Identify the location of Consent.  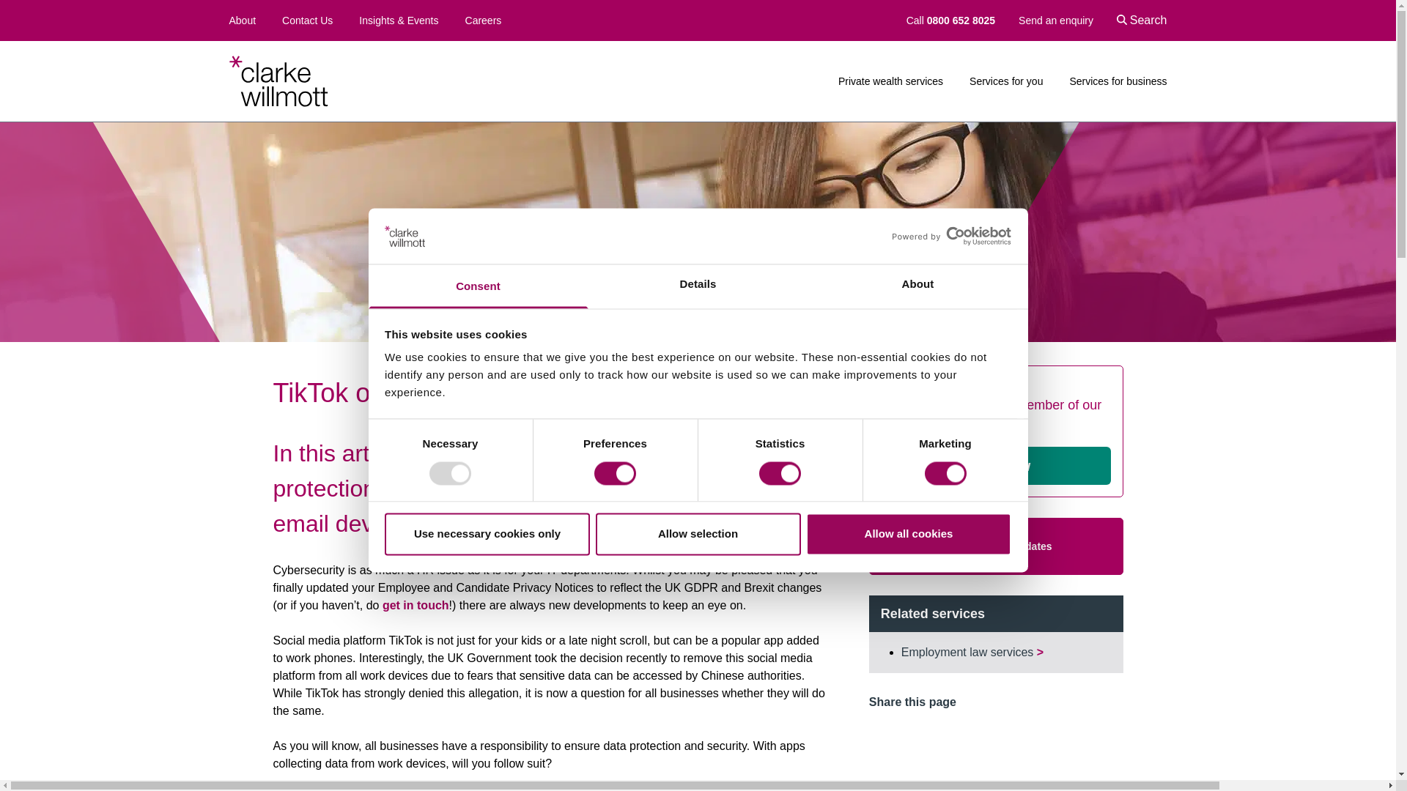
(478, 287).